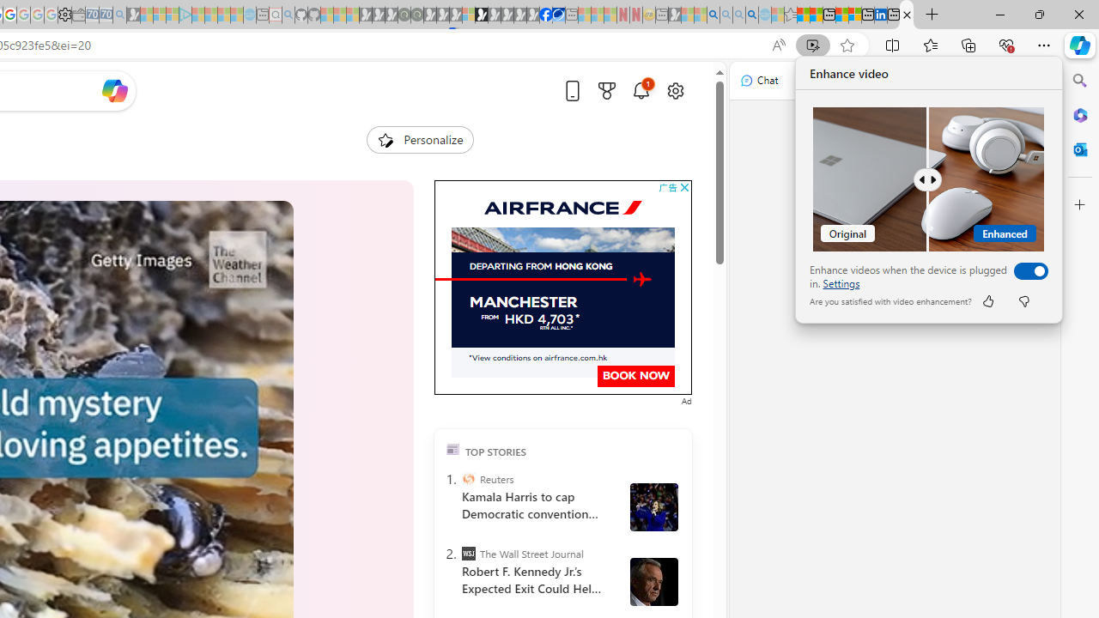 Image resolution: width=1099 pixels, height=618 pixels. What do you see at coordinates (469, 554) in the screenshot?
I see `The Wall Street Journal` at bounding box center [469, 554].